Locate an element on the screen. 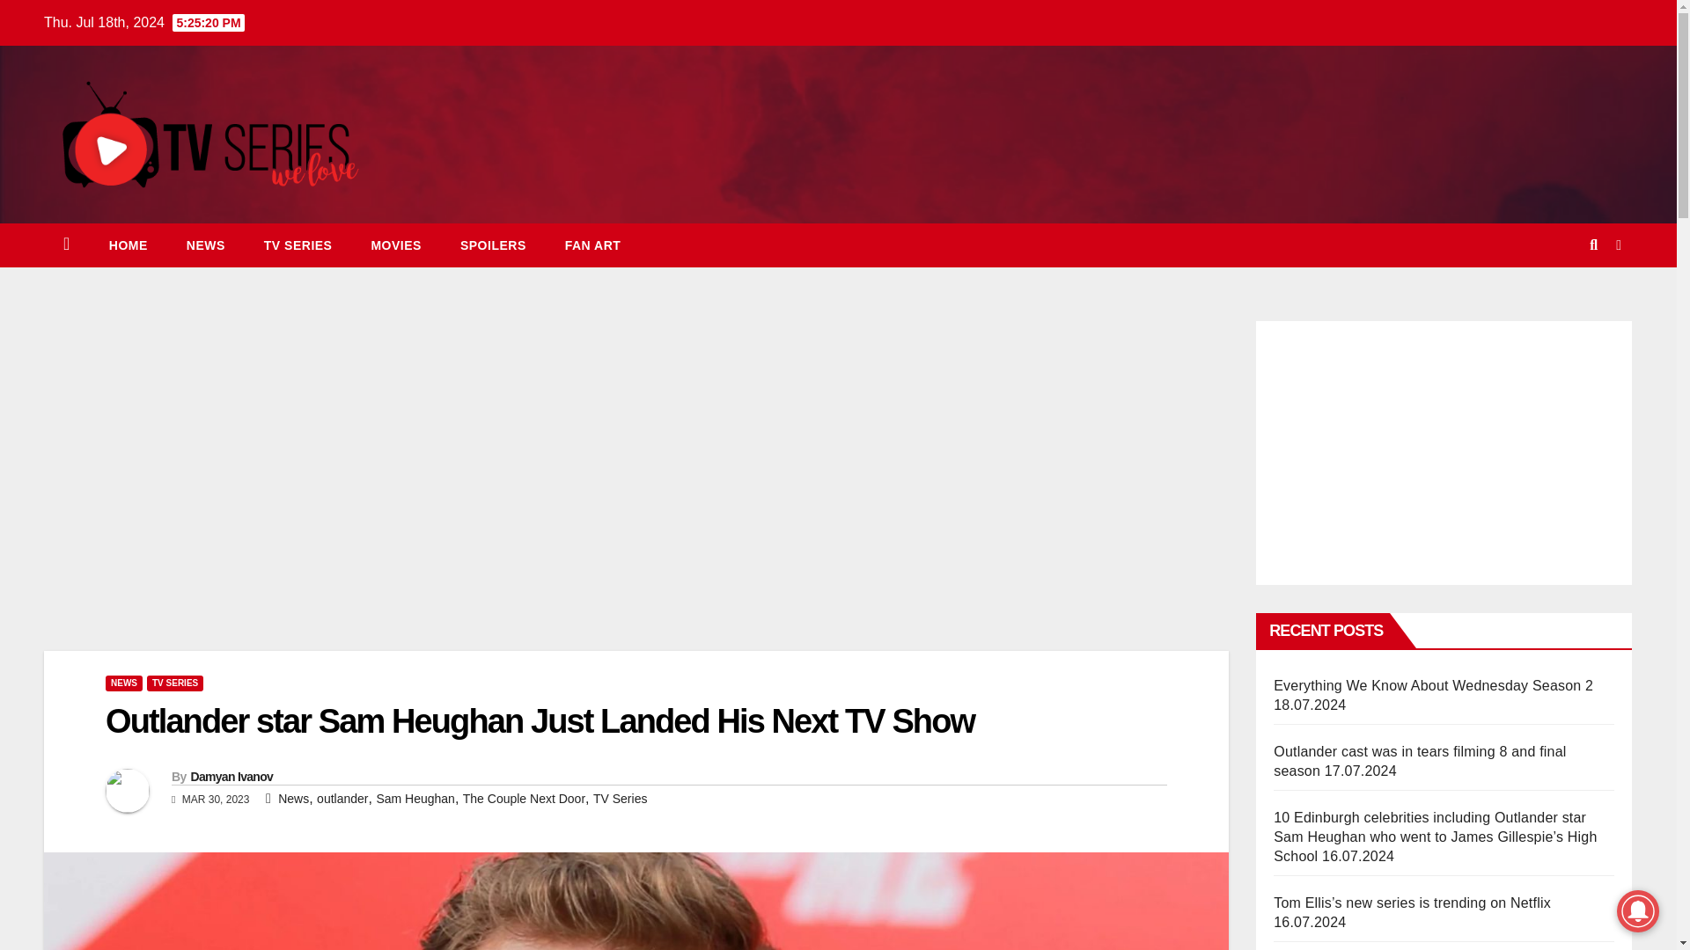 The height and width of the screenshot is (950, 1690). FAN ART is located at coordinates (593, 245).